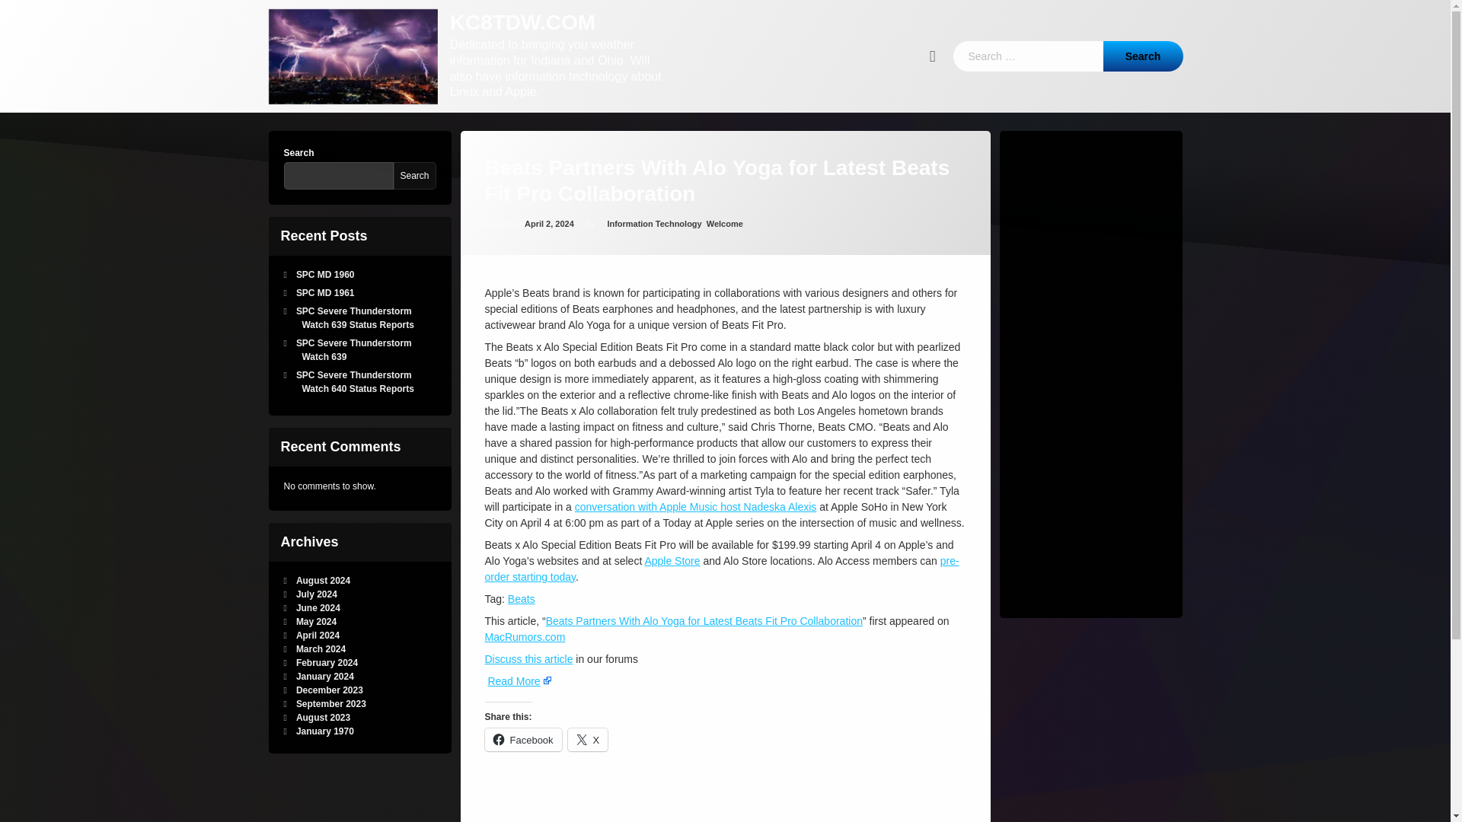 This screenshot has width=1462, height=822. What do you see at coordinates (519, 593) in the screenshot?
I see `Read More` at bounding box center [519, 593].